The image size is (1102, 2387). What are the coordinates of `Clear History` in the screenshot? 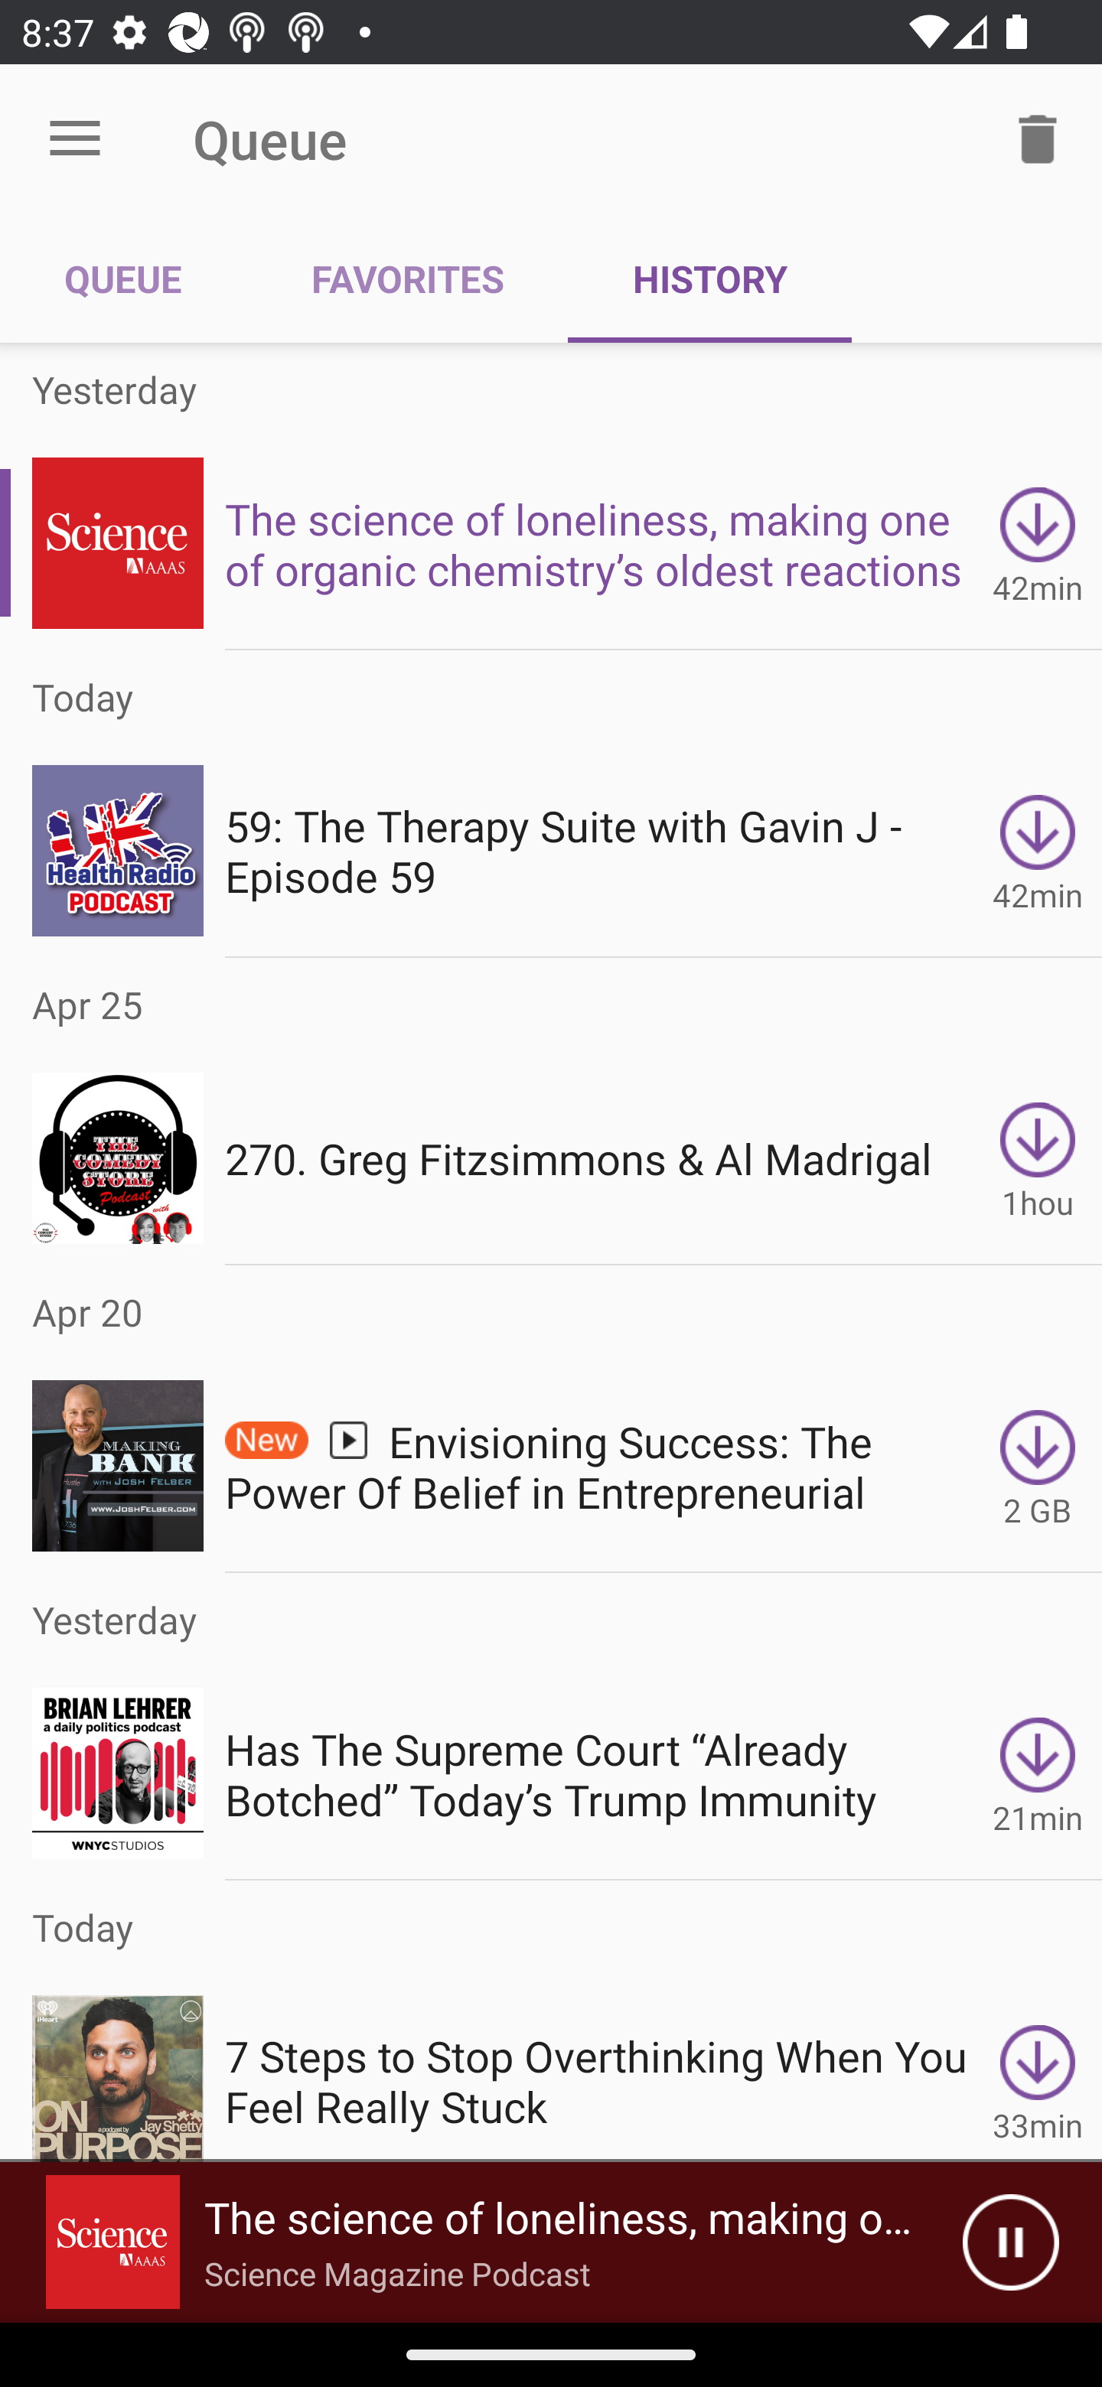 It's located at (1038, 138).